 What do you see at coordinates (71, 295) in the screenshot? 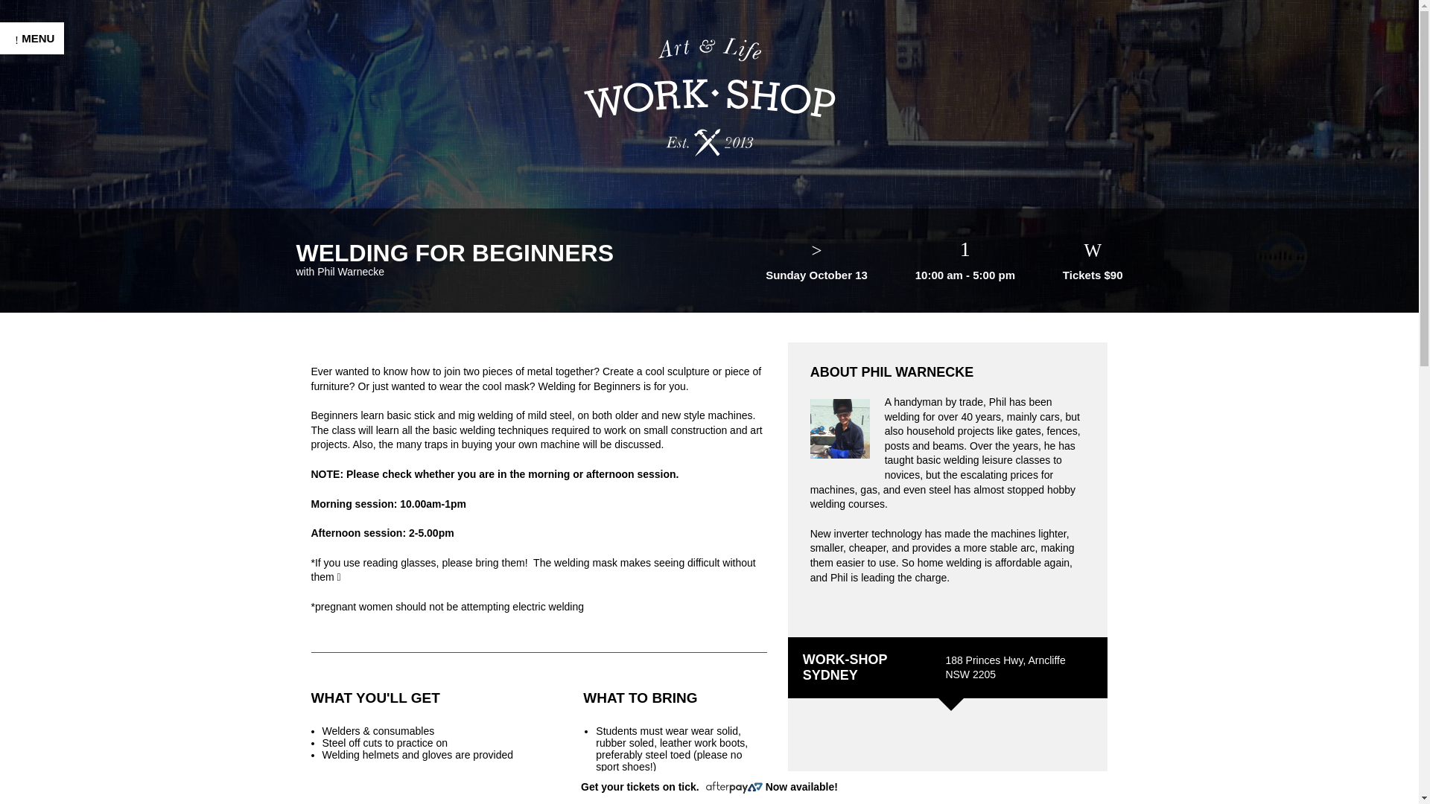
I see `HENS ACTIVITIES` at bounding box center [71, 295].